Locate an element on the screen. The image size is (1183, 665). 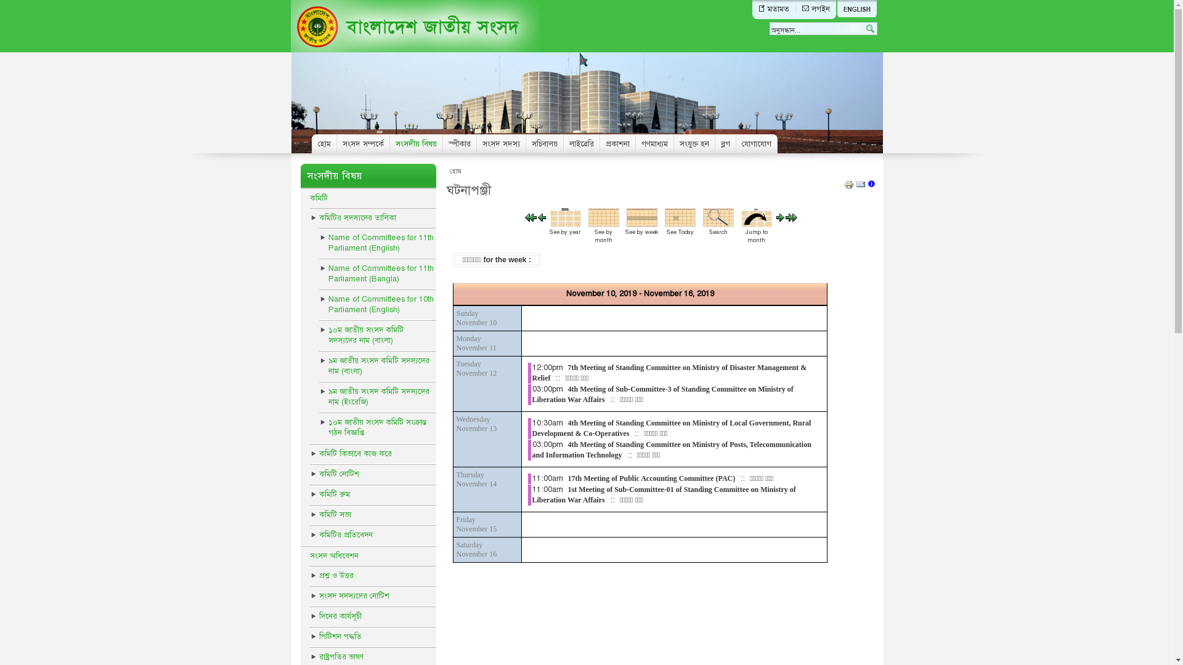
Next month is located at coordinates (791, 219).